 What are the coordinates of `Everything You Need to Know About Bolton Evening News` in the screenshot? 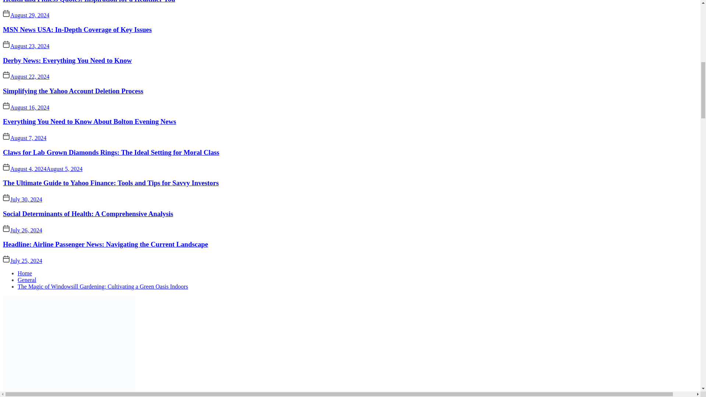 It's located at (89, 121).